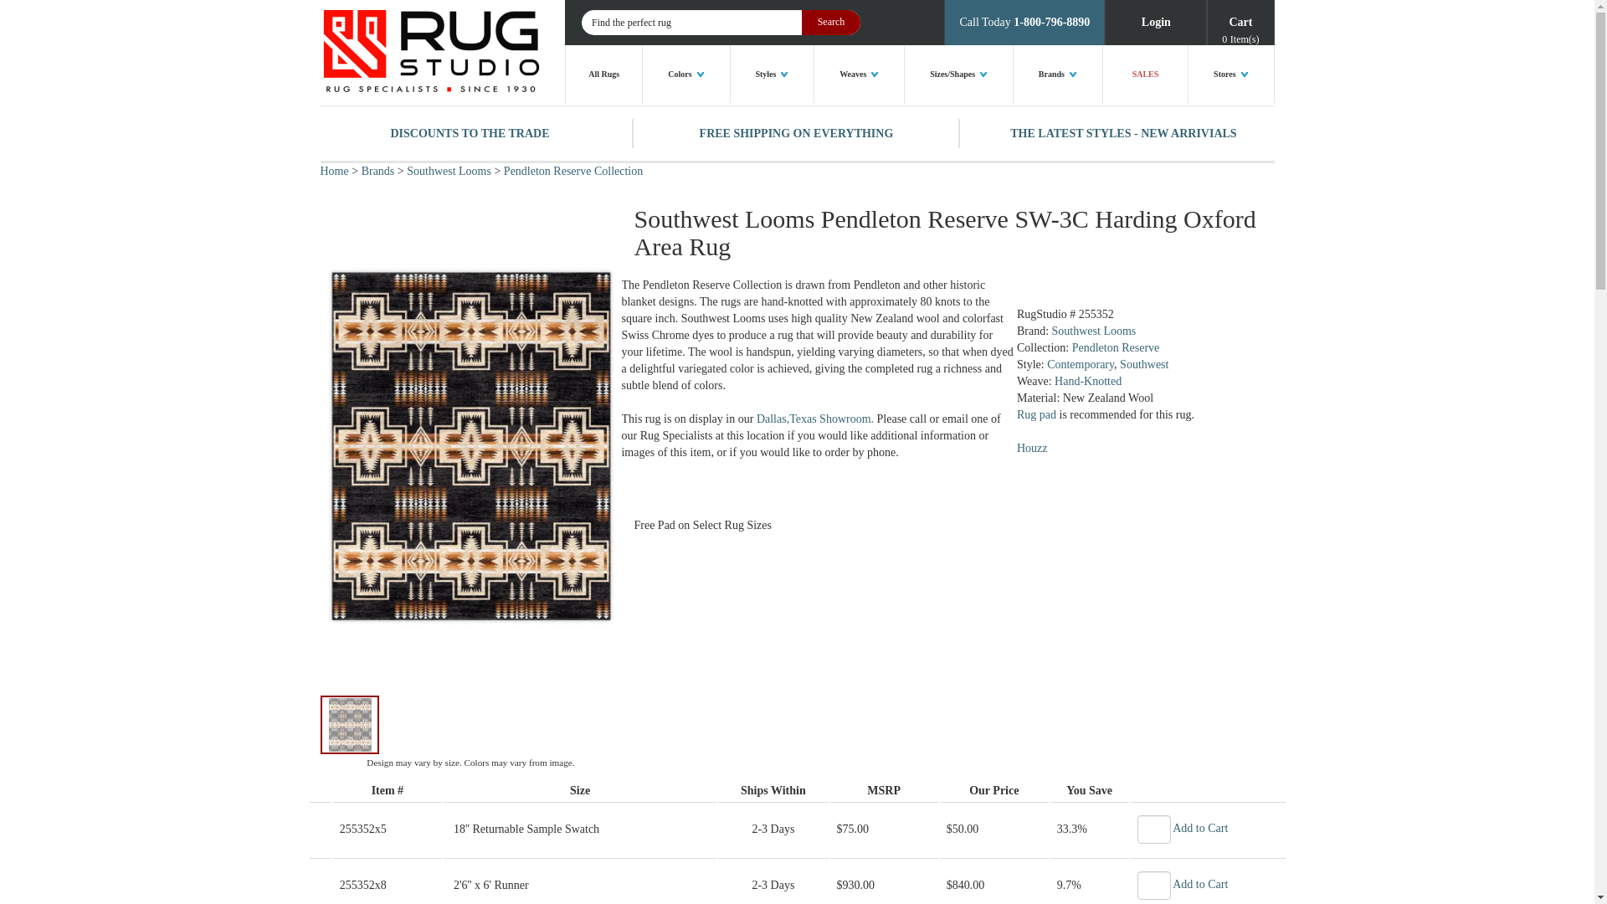 Image resolution: width=1607 pixels, height=904 pixels. I want to click on Brands, so click(1058, 74).